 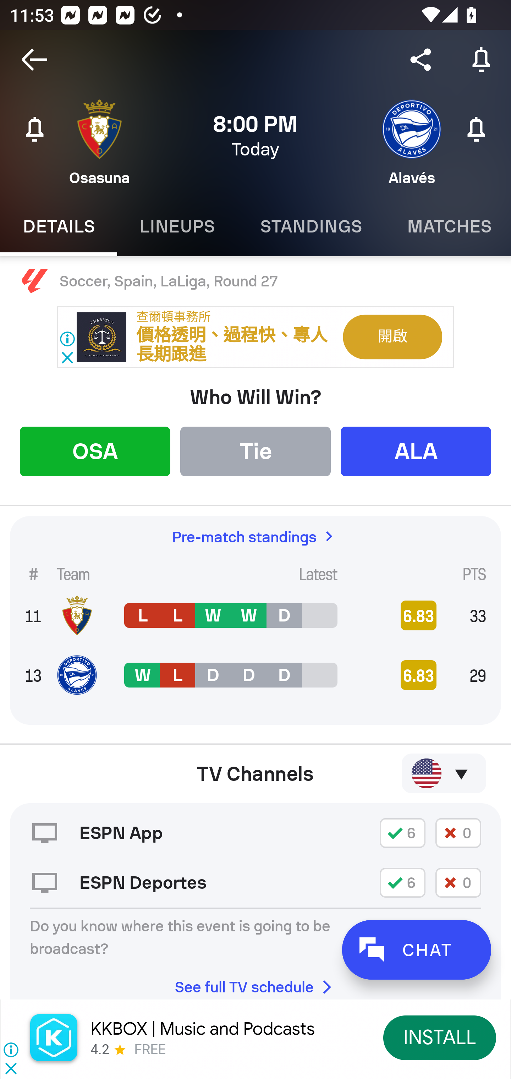 I want to click on See full TV schedule, so click(x=255, y=983).